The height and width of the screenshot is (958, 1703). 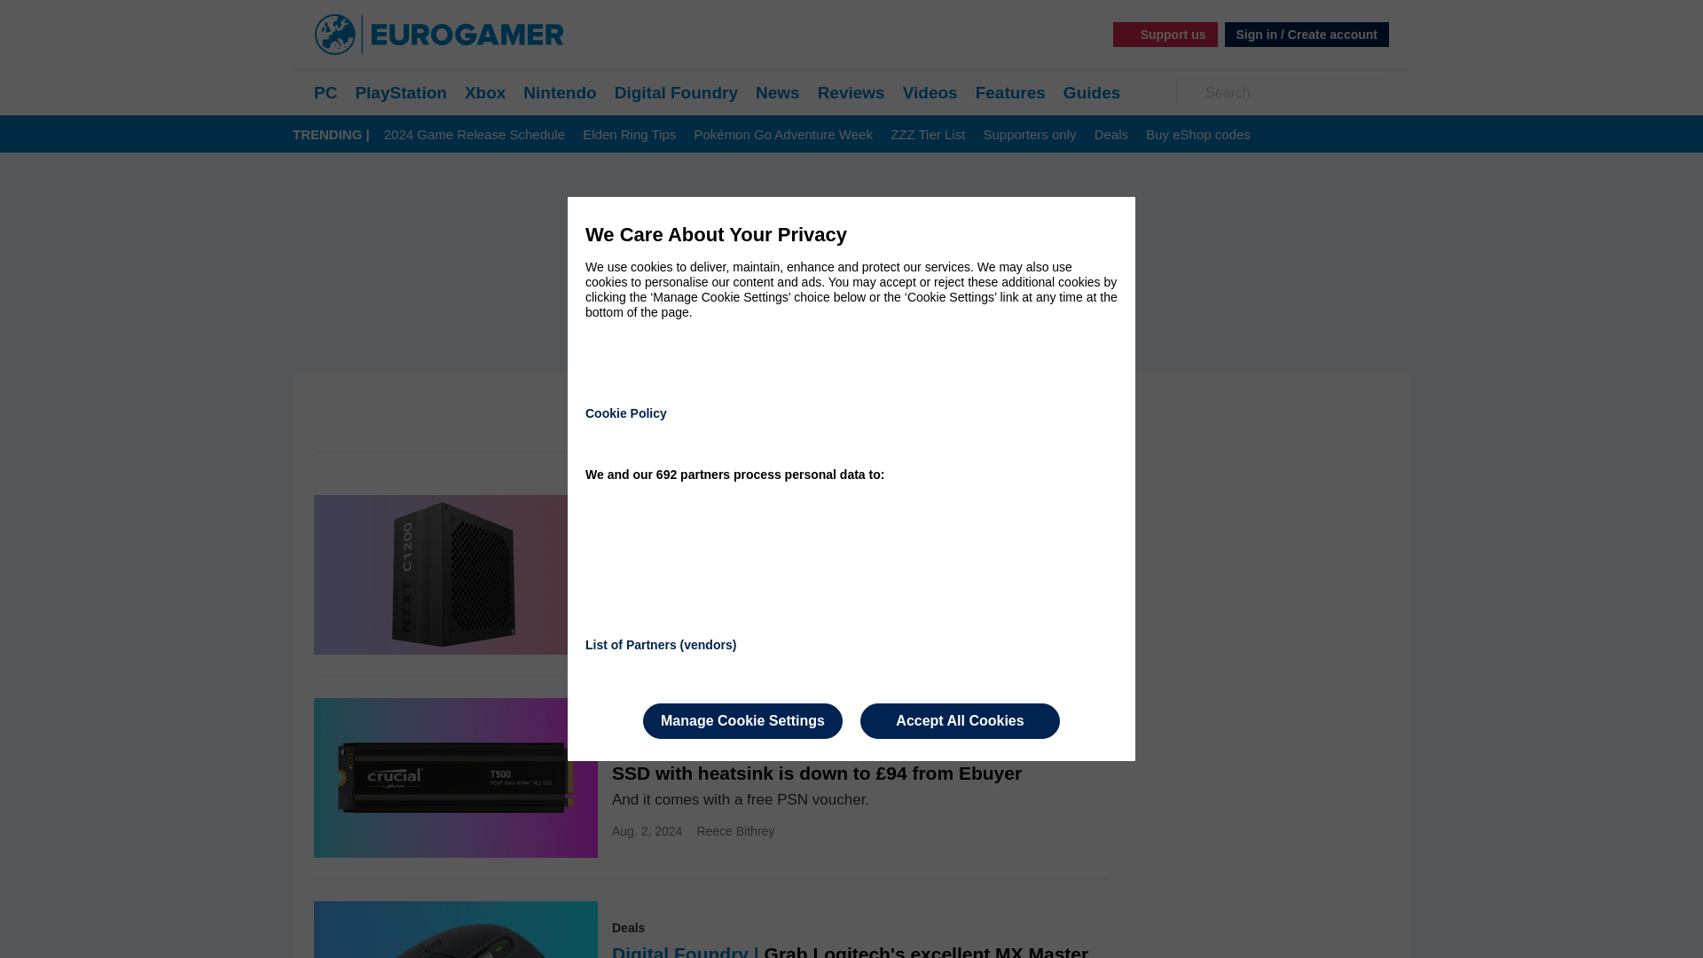 What do you see at coordinates (400, 92) in the screenshot?
I see `PlayStation` at bounding box center [400, 92].